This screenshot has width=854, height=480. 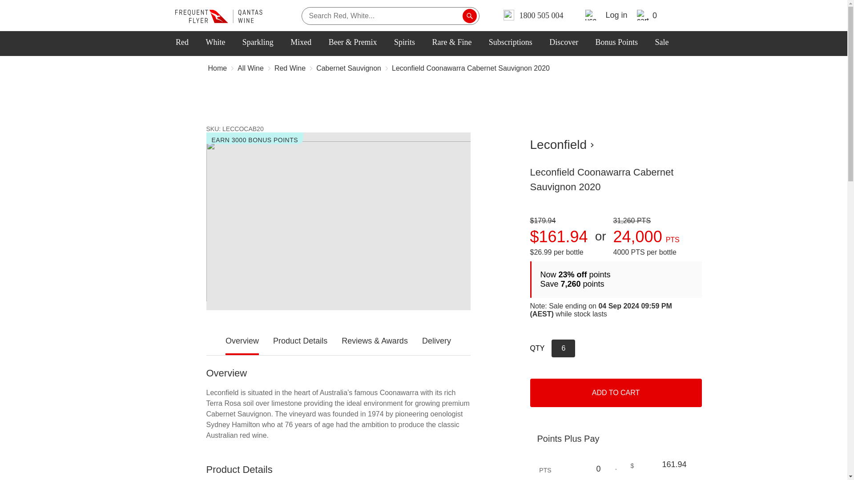 I want to click on ADD TO CART, so click(x=616, y=393).